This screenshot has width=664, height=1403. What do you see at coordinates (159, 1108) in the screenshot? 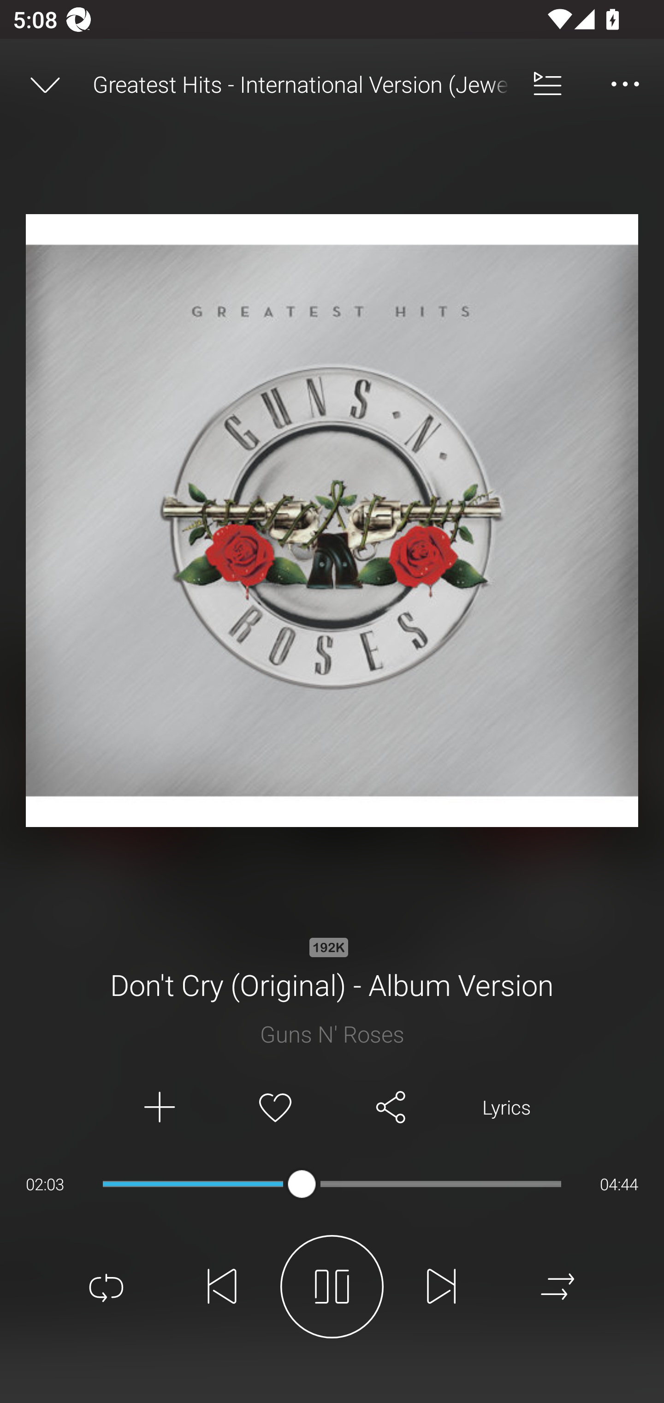
I see `加入到新歌單` at bounding box center [159, 1108].